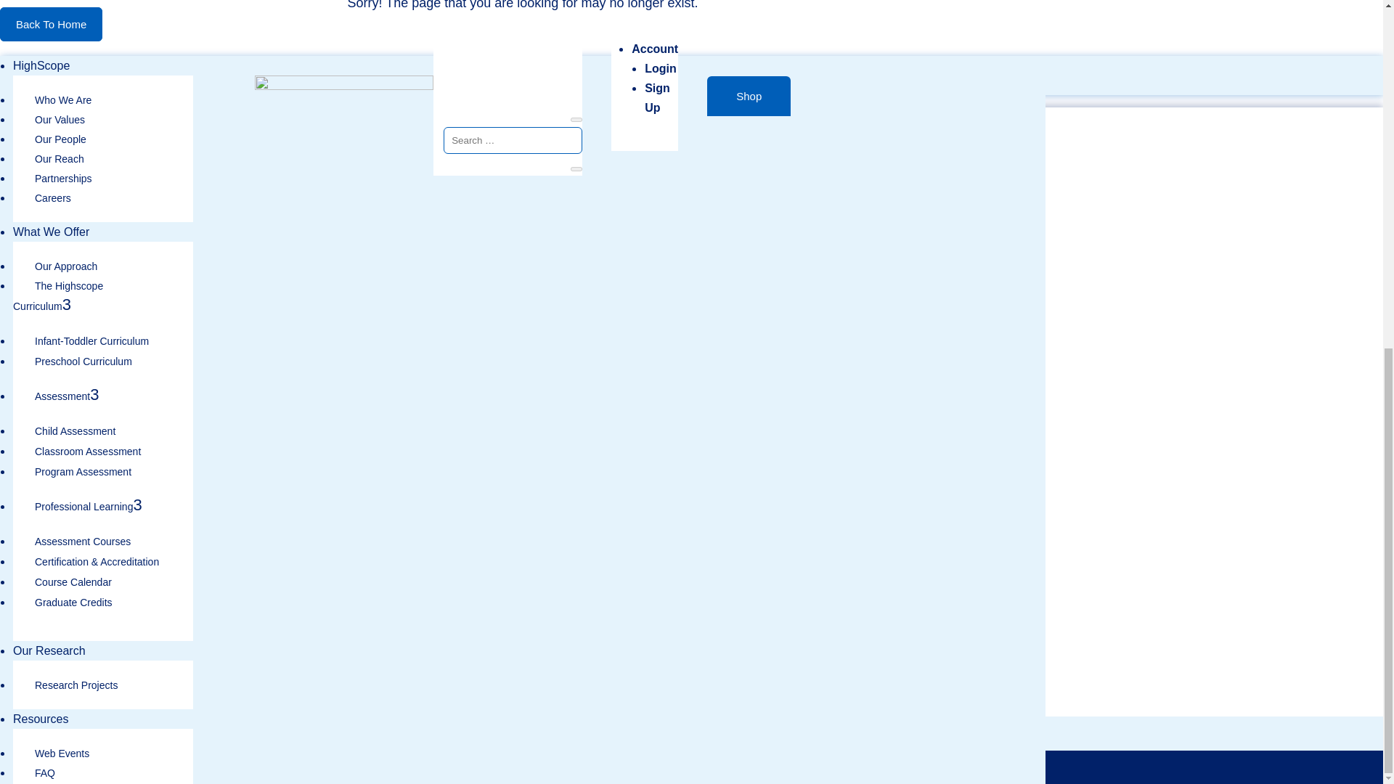  I want to click on Follow on Instagram, so click(1024, 571).